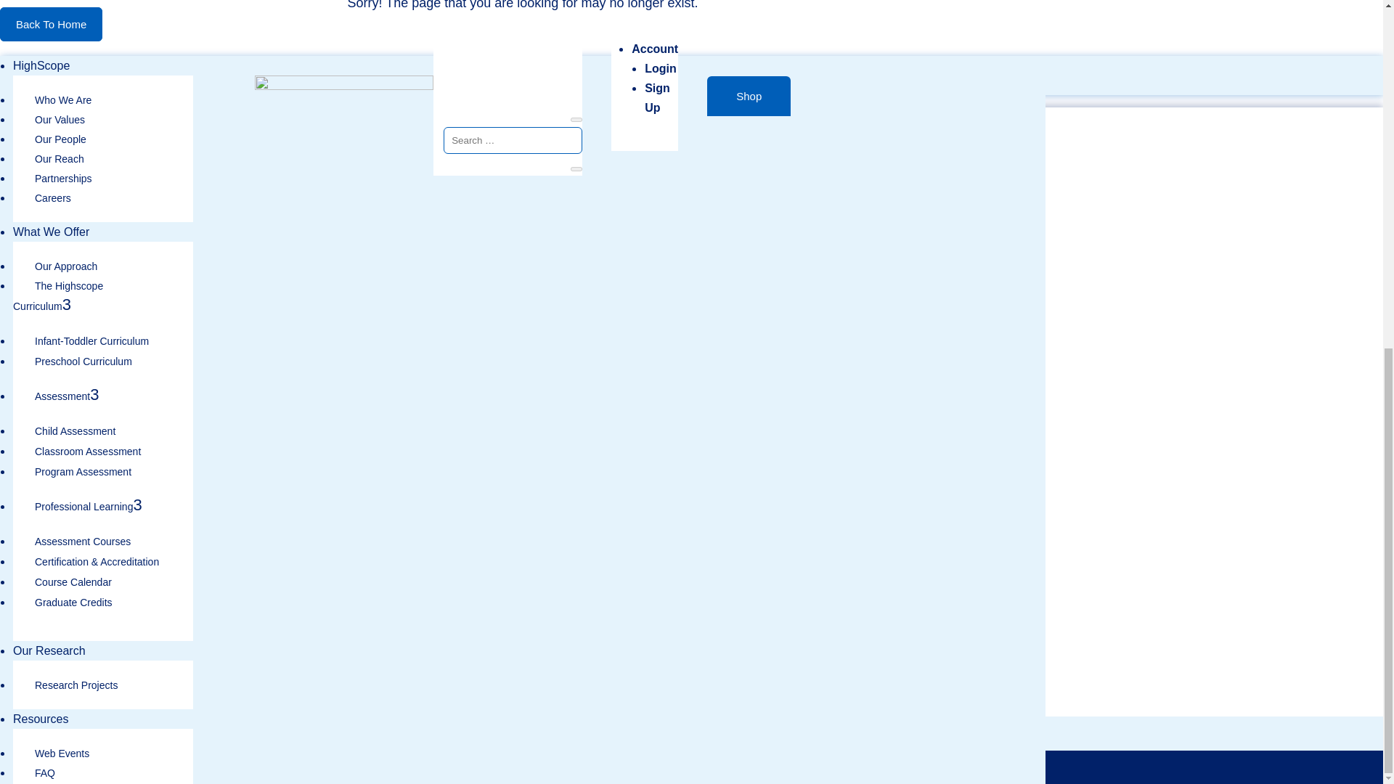  I want to click on Follow on Instagram, so click(1024, 571).